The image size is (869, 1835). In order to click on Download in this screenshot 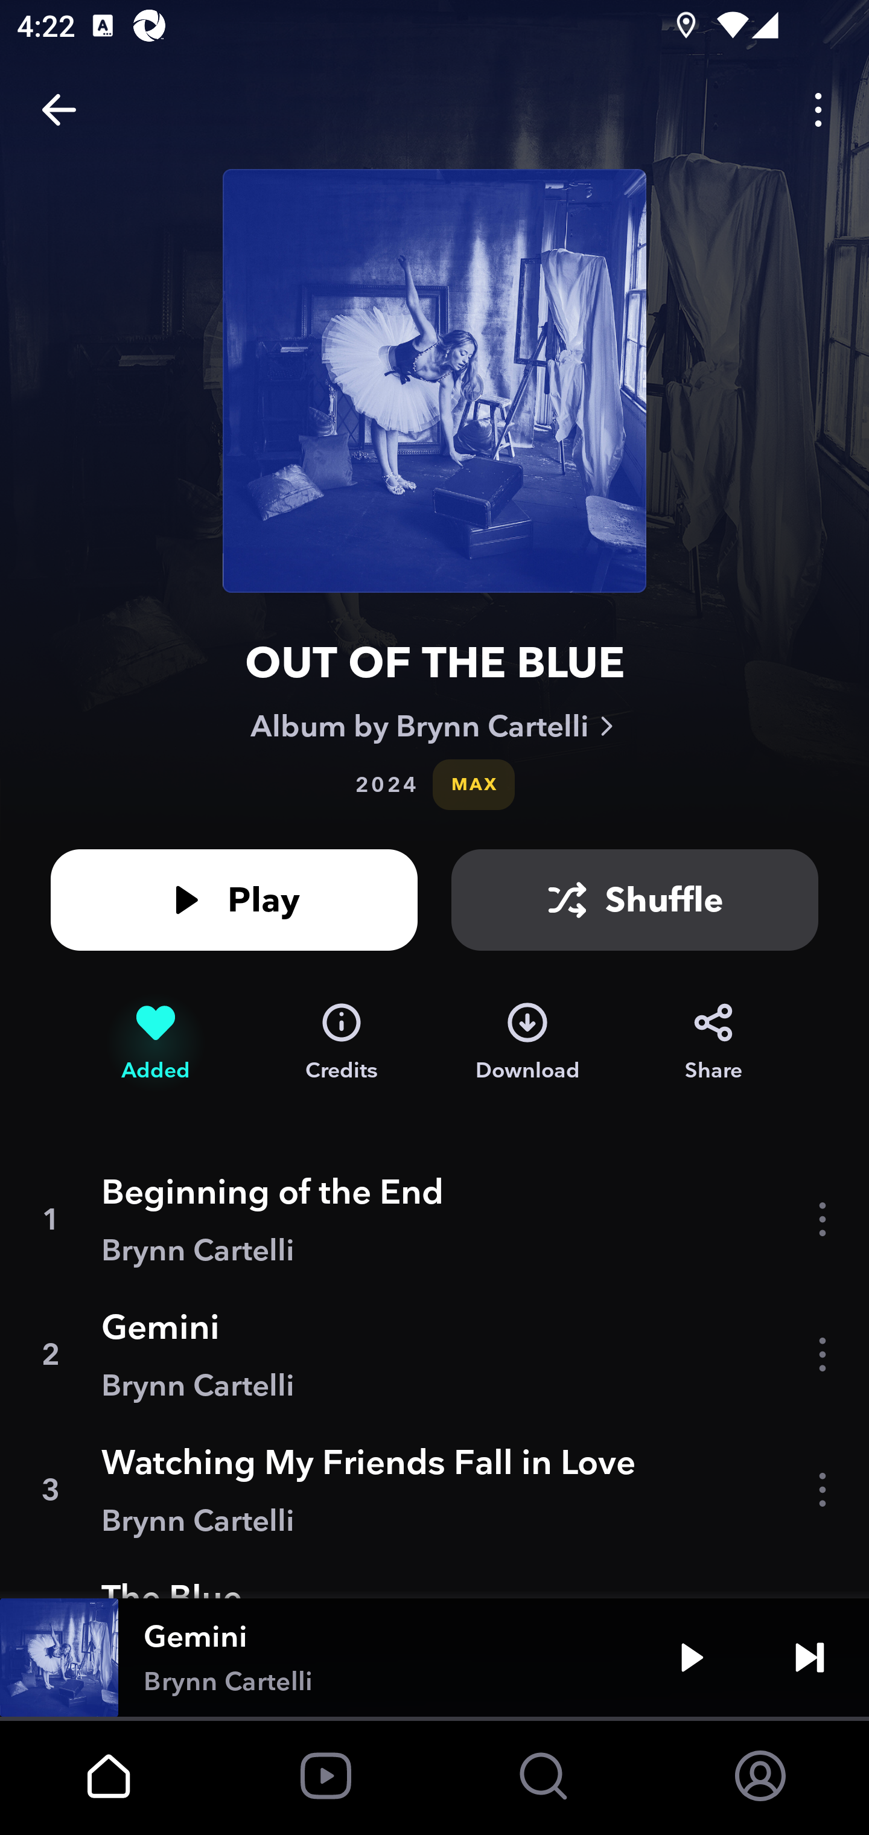, I will do `click(527, 1042)`.